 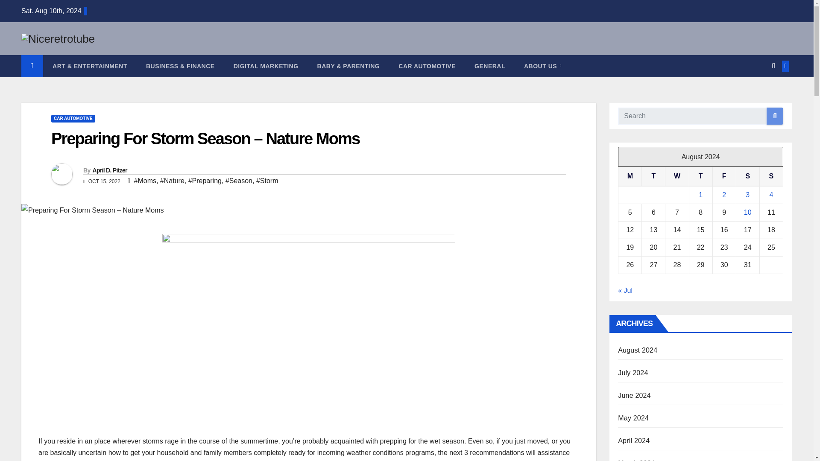 What do you see at coordinates (109, 170) in the screenshot?
I see `April D. Pitzer` at bounding box center [109, 170].